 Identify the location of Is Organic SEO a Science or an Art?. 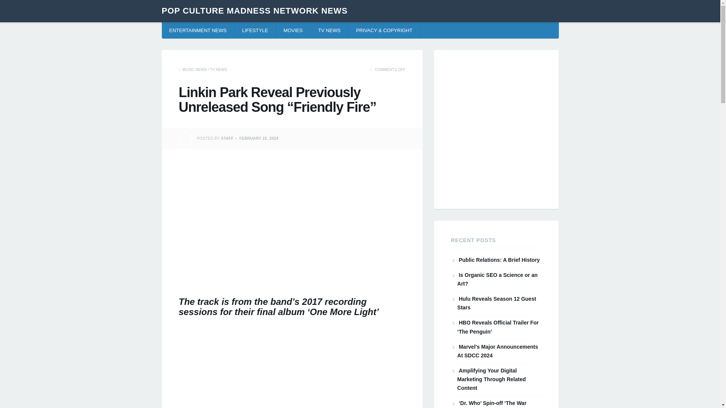
(497, 280).